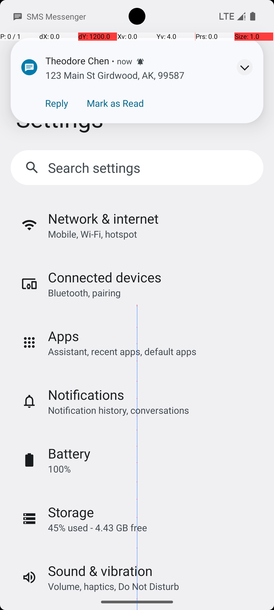 The width and height of the screenshot is (274, 610). Describe the element at coordinates (84, 293) in the screenshot. I see `Bluetooth, pairing` at that location.